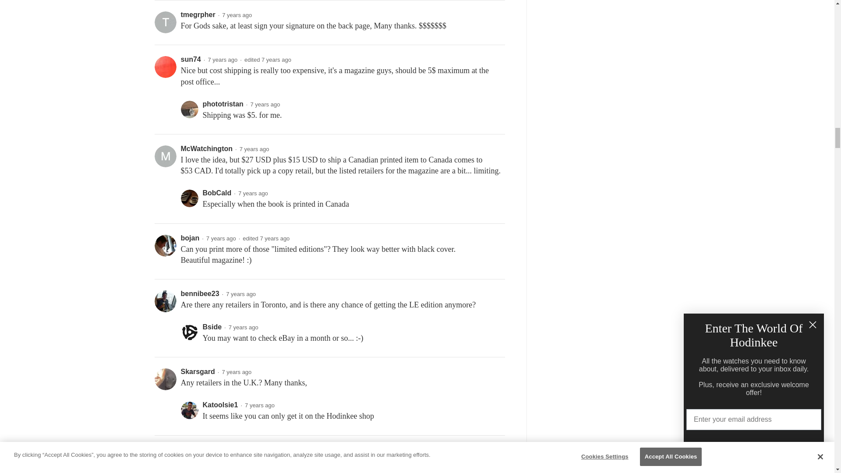  What do you see at coordinates (244, 327) in the screenshot?
I see `2017-09-08 21:40` at bounding box center [244, 327].